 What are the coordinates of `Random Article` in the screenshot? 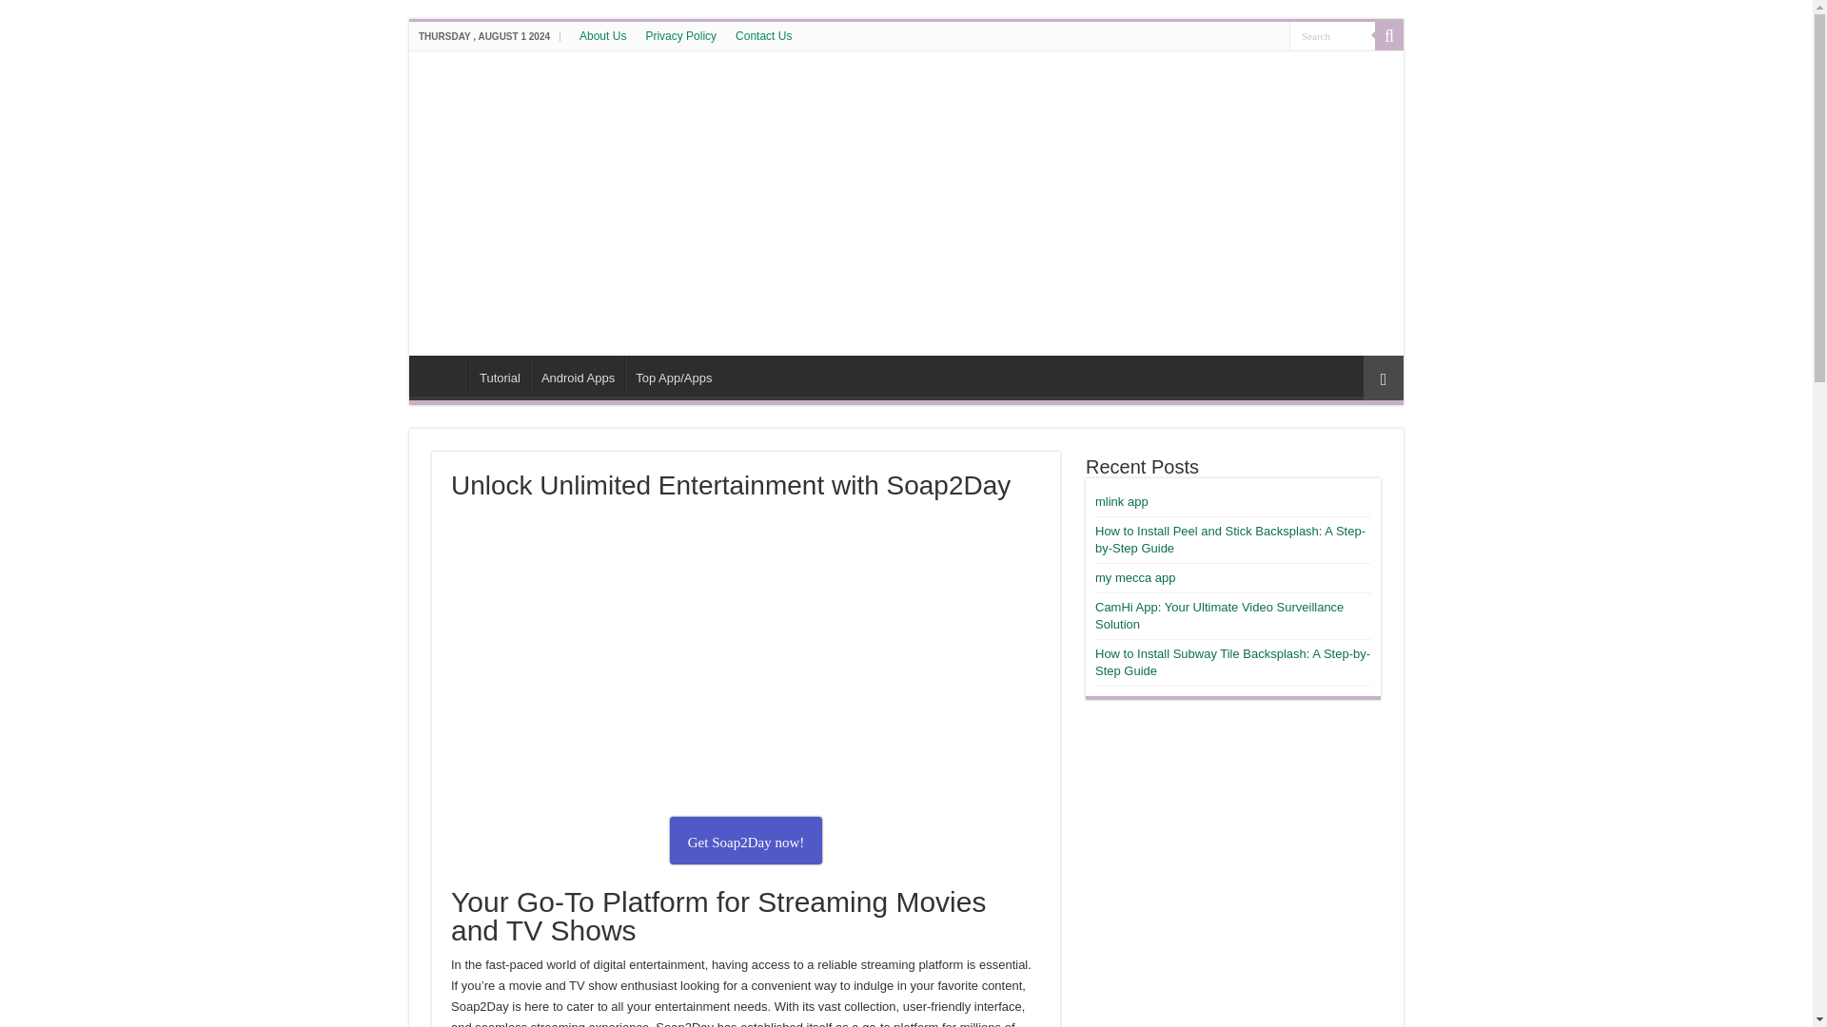 It's located at (1383, 378).